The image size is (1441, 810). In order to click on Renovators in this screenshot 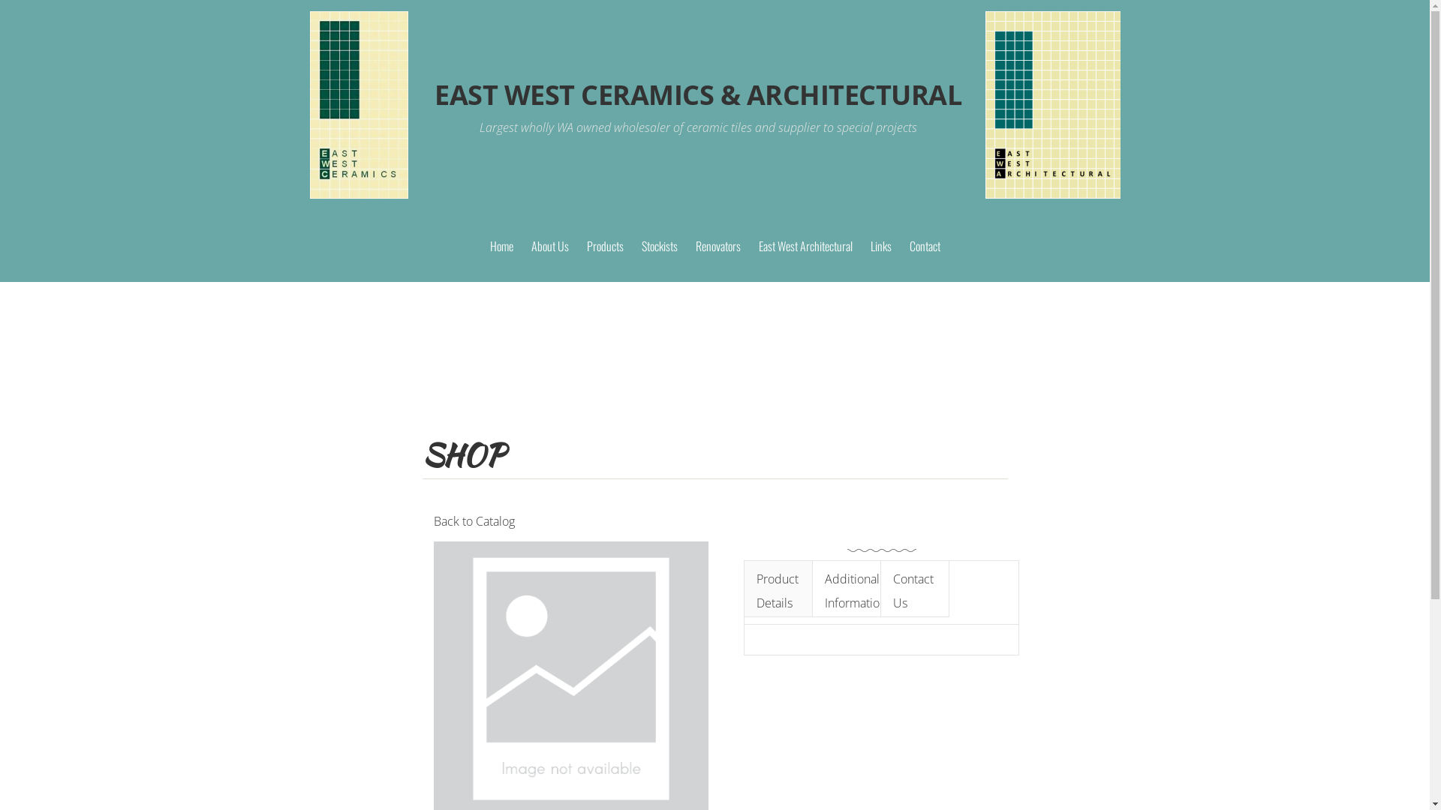, I will do `click(717, 246)`.